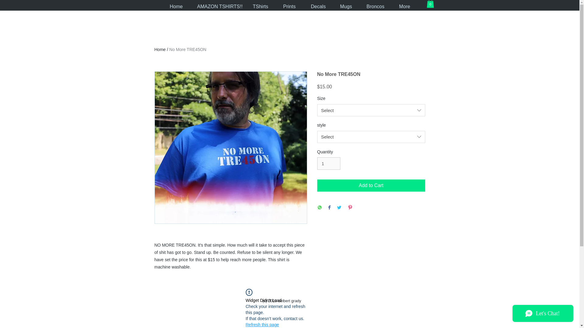 This screenshot has height=328, width=584. I want to click on Add to Cart, so click(371, 185).